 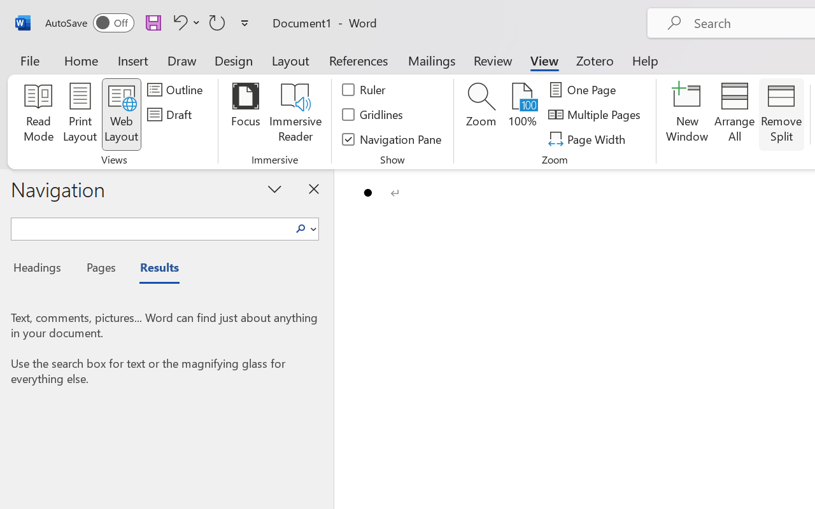 I want to click on Multiple Pages, so click(x=596, y=115).